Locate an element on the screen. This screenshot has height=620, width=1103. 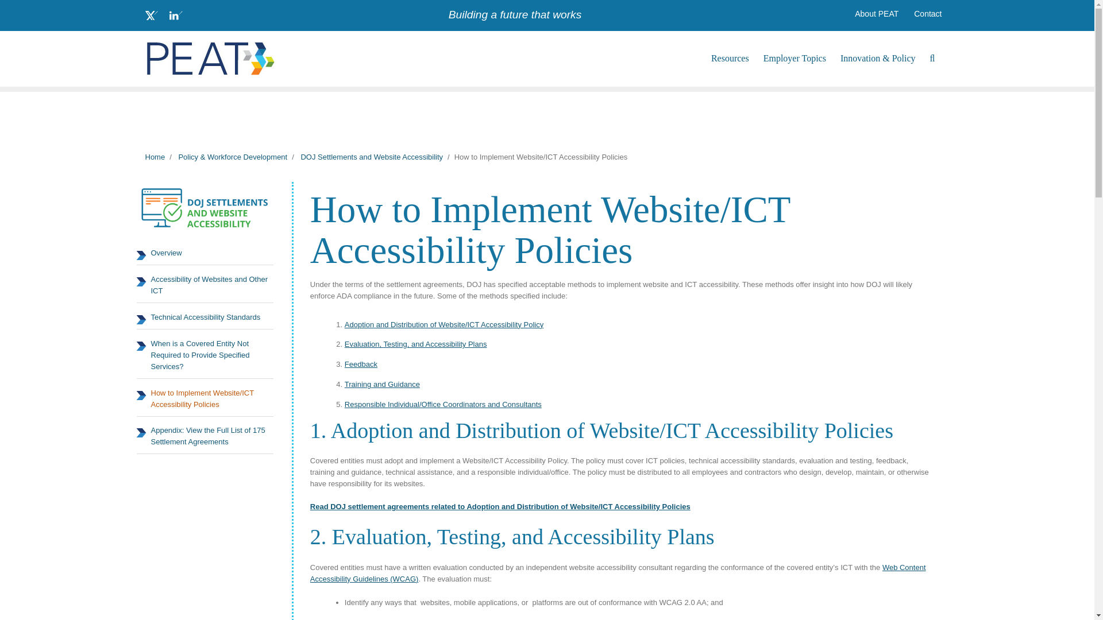
Accessibility of Websites and Other ICT is located at coordinates (205, 285).